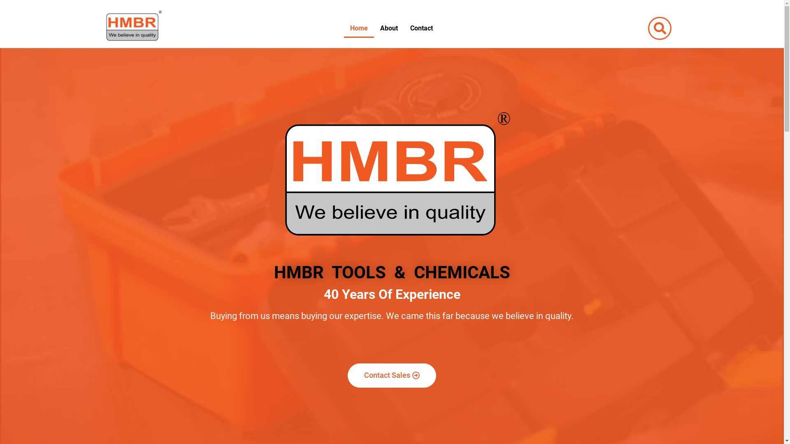 This screenshot has height=444, width=790. I want to click on HMBR TOOLS & CHEMICALS, so click(392, 272).